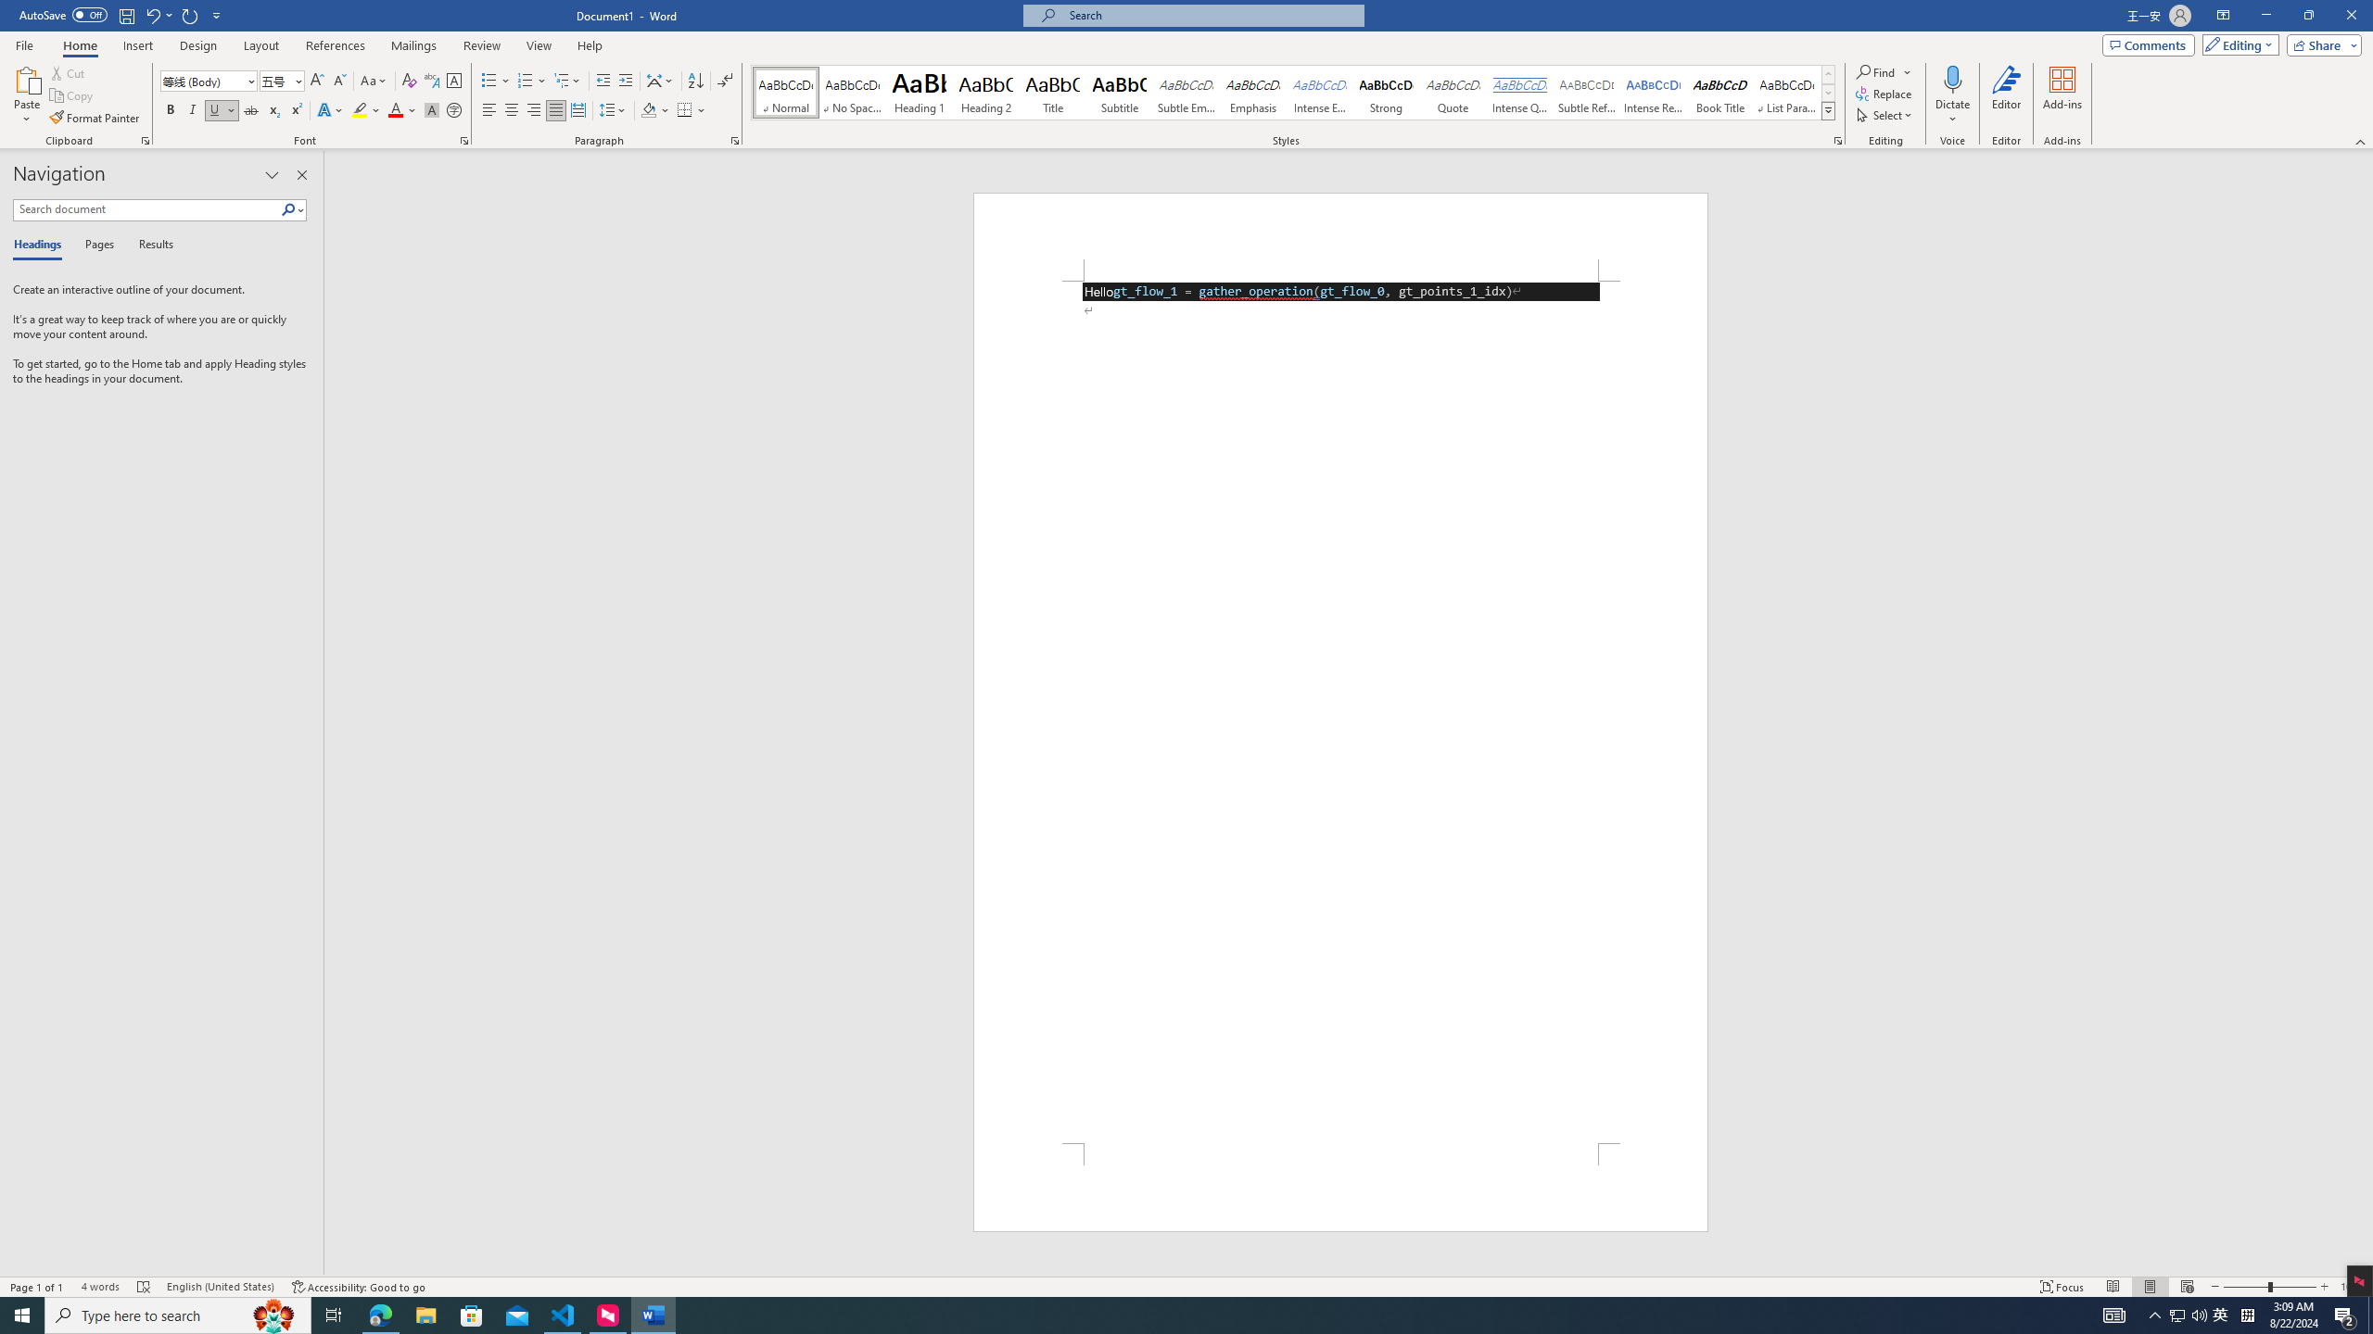 The height and width of the screenshot is (1334, 2373). I want to click on Align Left, so click(489, 111).